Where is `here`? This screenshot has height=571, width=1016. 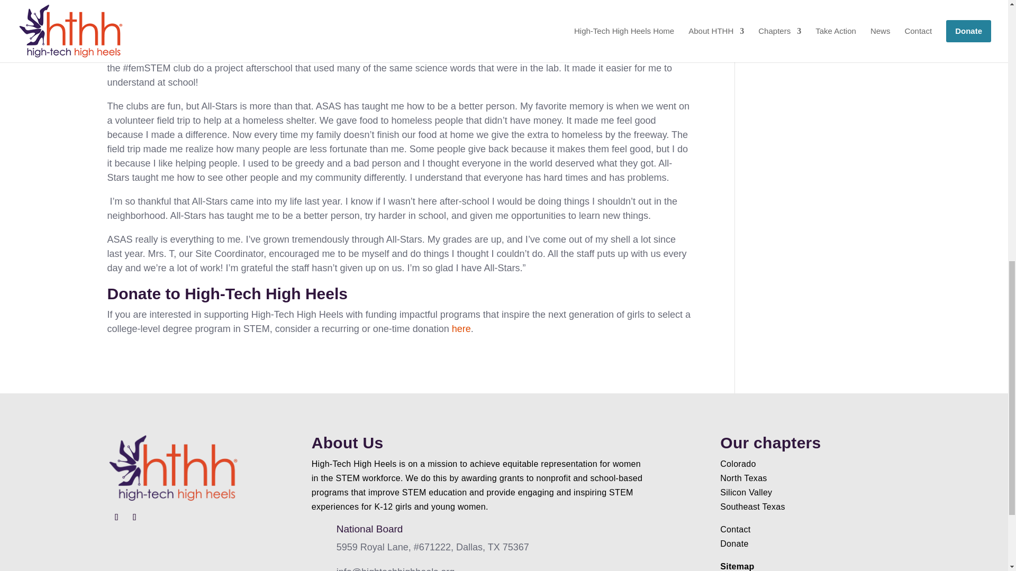
here is located at coordinates (461, 329).